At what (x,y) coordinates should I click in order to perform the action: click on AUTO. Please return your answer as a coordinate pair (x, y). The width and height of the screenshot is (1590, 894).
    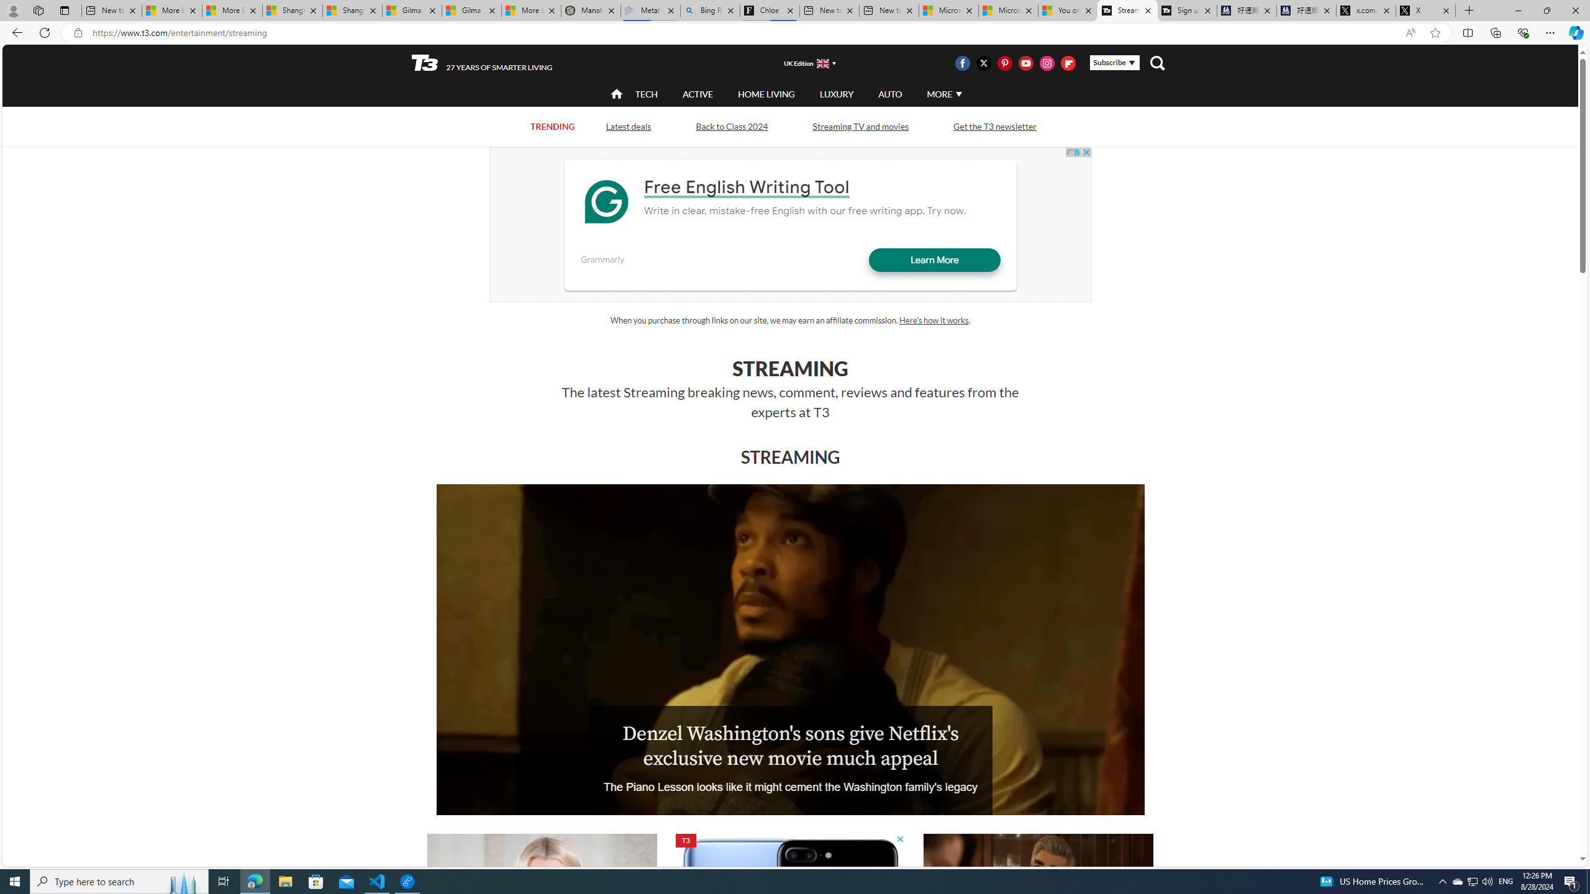
    Looking at the image, I should click on (891, 93).